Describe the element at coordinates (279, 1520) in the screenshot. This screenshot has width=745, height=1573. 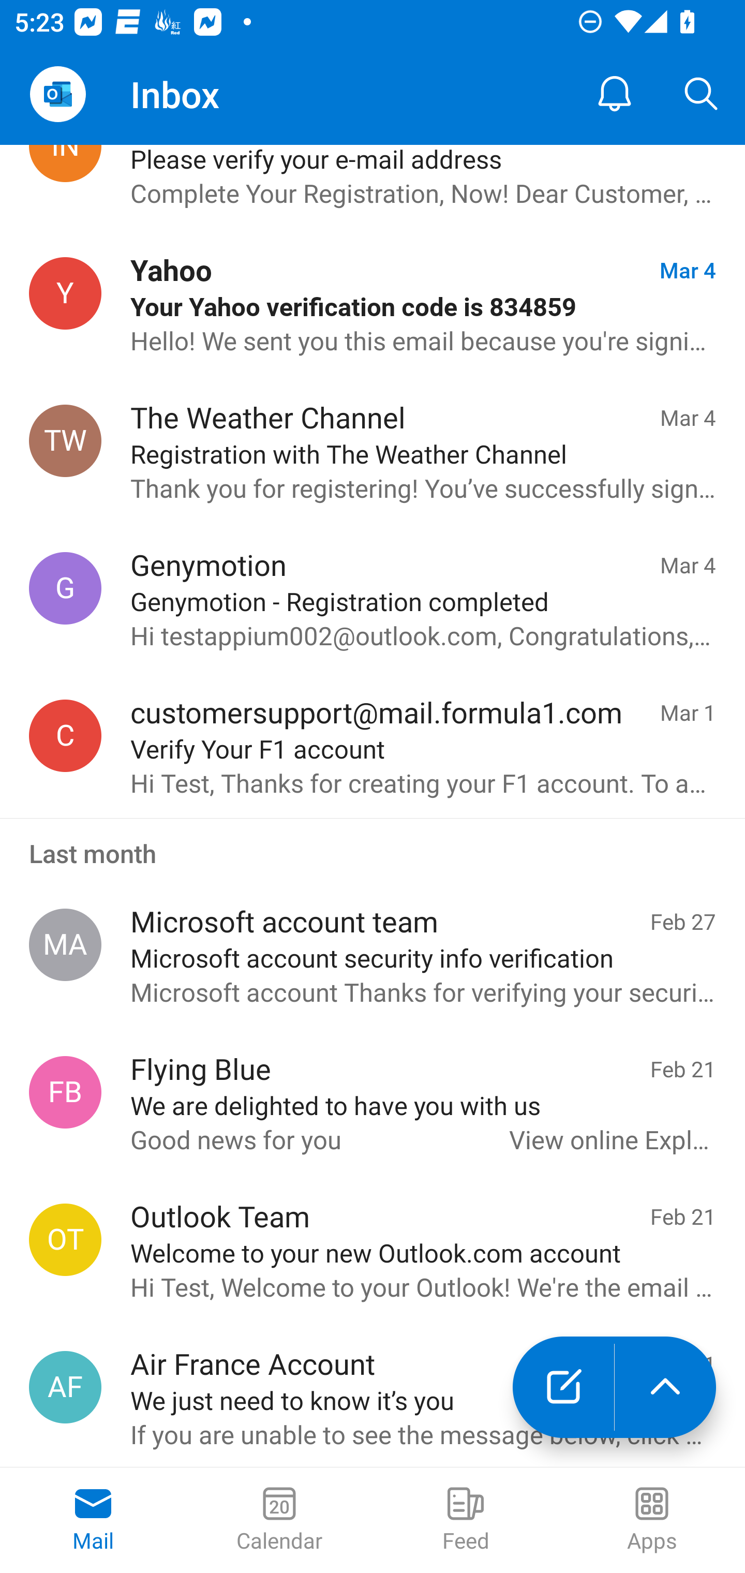
I see `Calendar` at that location.